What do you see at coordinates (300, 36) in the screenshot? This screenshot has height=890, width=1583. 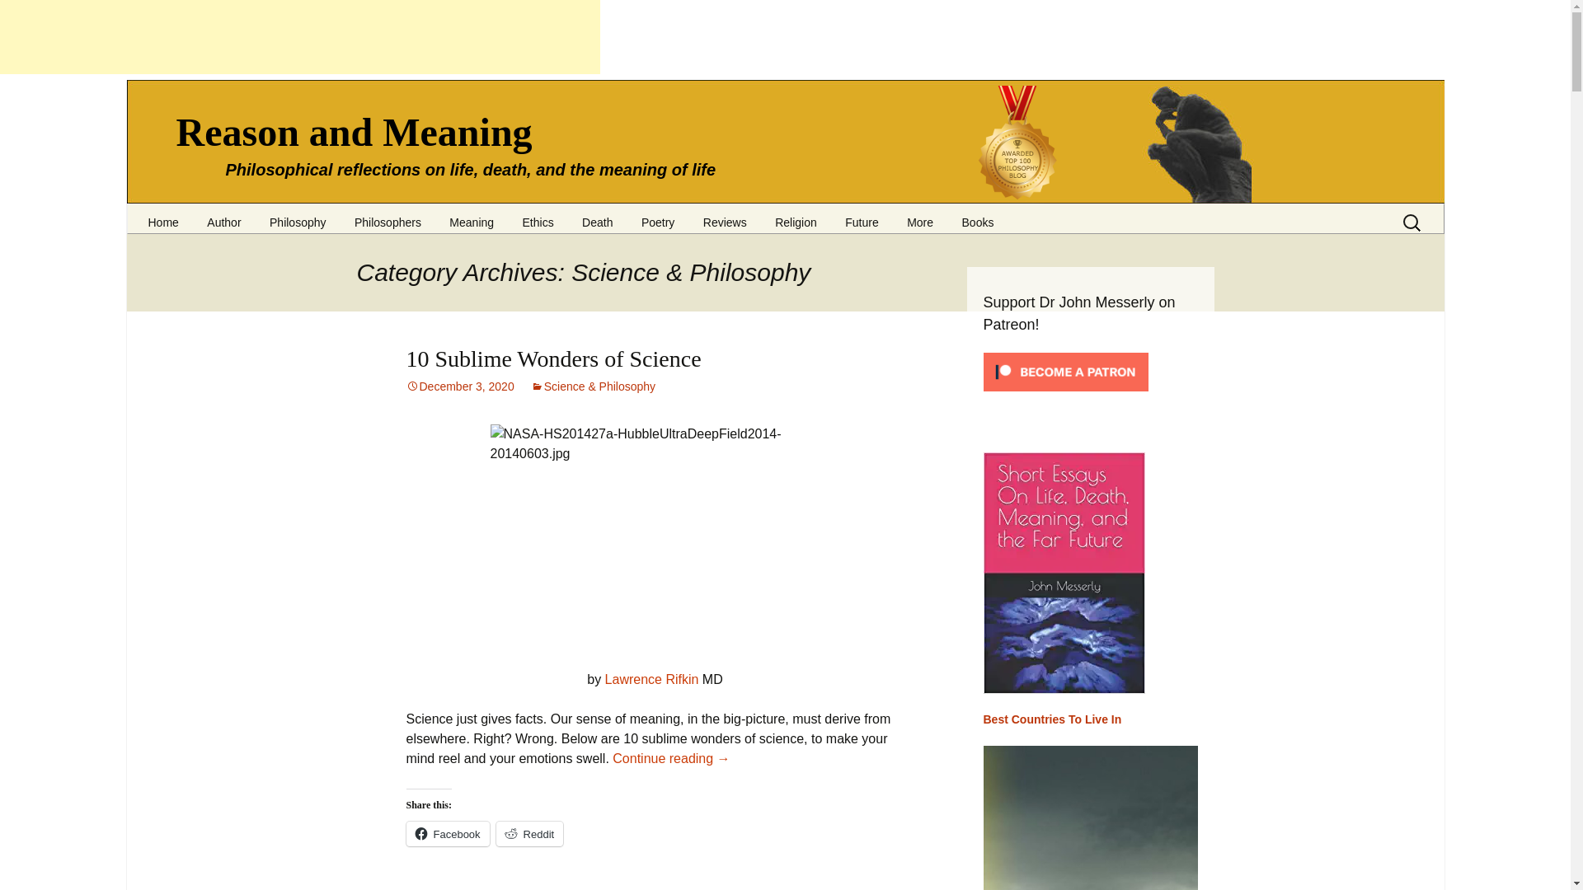 I see `Advertisement` at bounding box center [300, 36].